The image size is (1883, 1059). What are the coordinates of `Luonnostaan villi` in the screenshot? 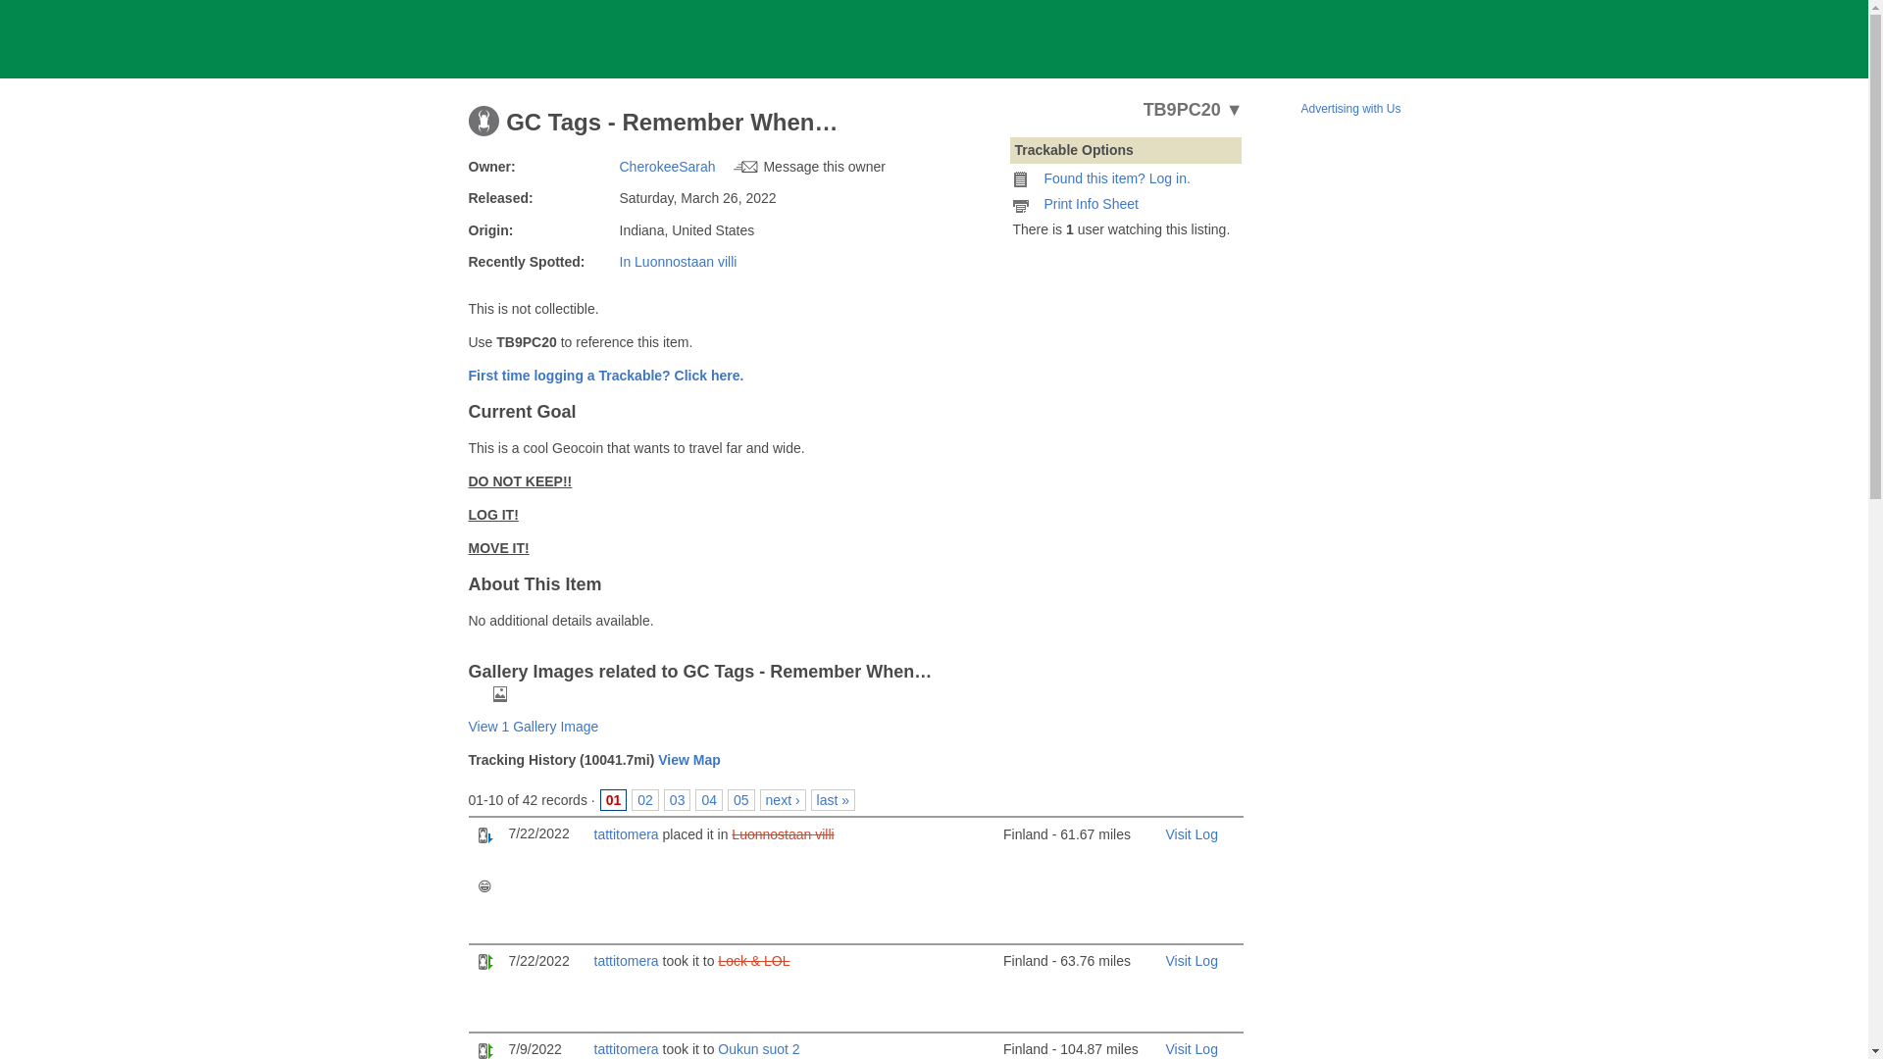 It's located at (783, 833).